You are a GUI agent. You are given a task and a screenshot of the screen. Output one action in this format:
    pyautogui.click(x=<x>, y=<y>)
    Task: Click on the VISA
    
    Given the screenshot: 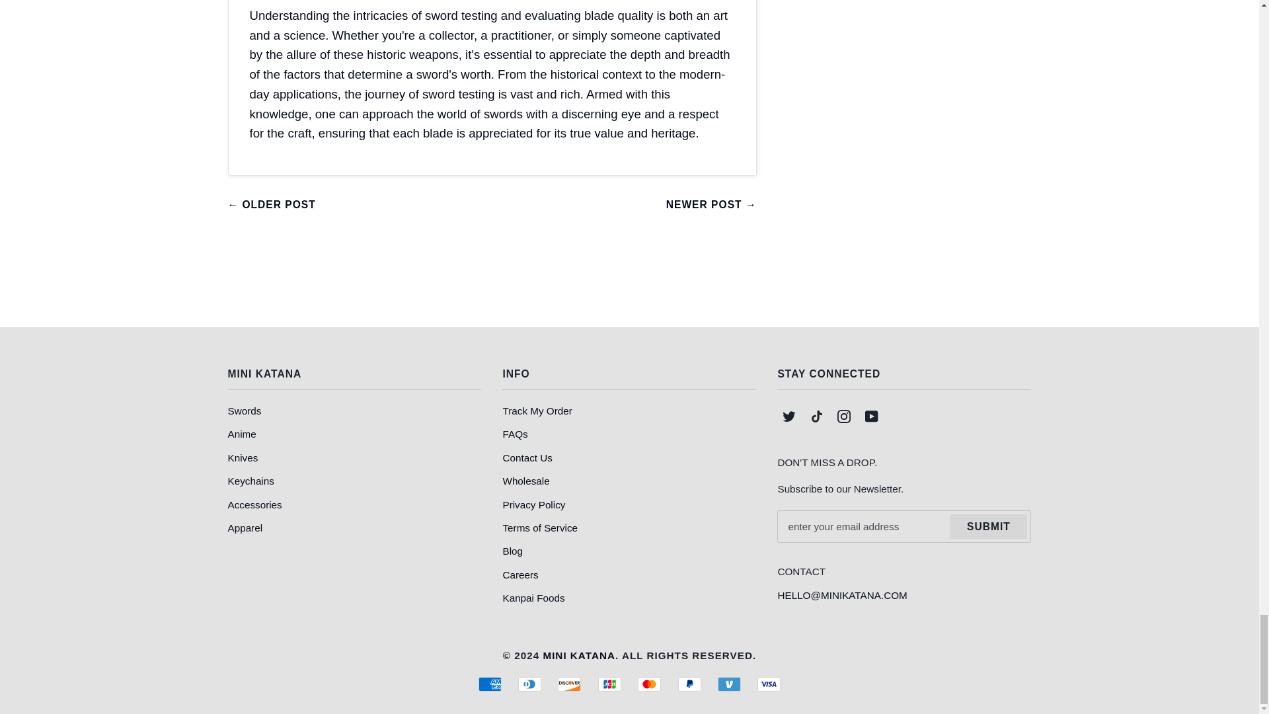 What is the action you would take?
    pyautogui.click(x=769, y=684)
    